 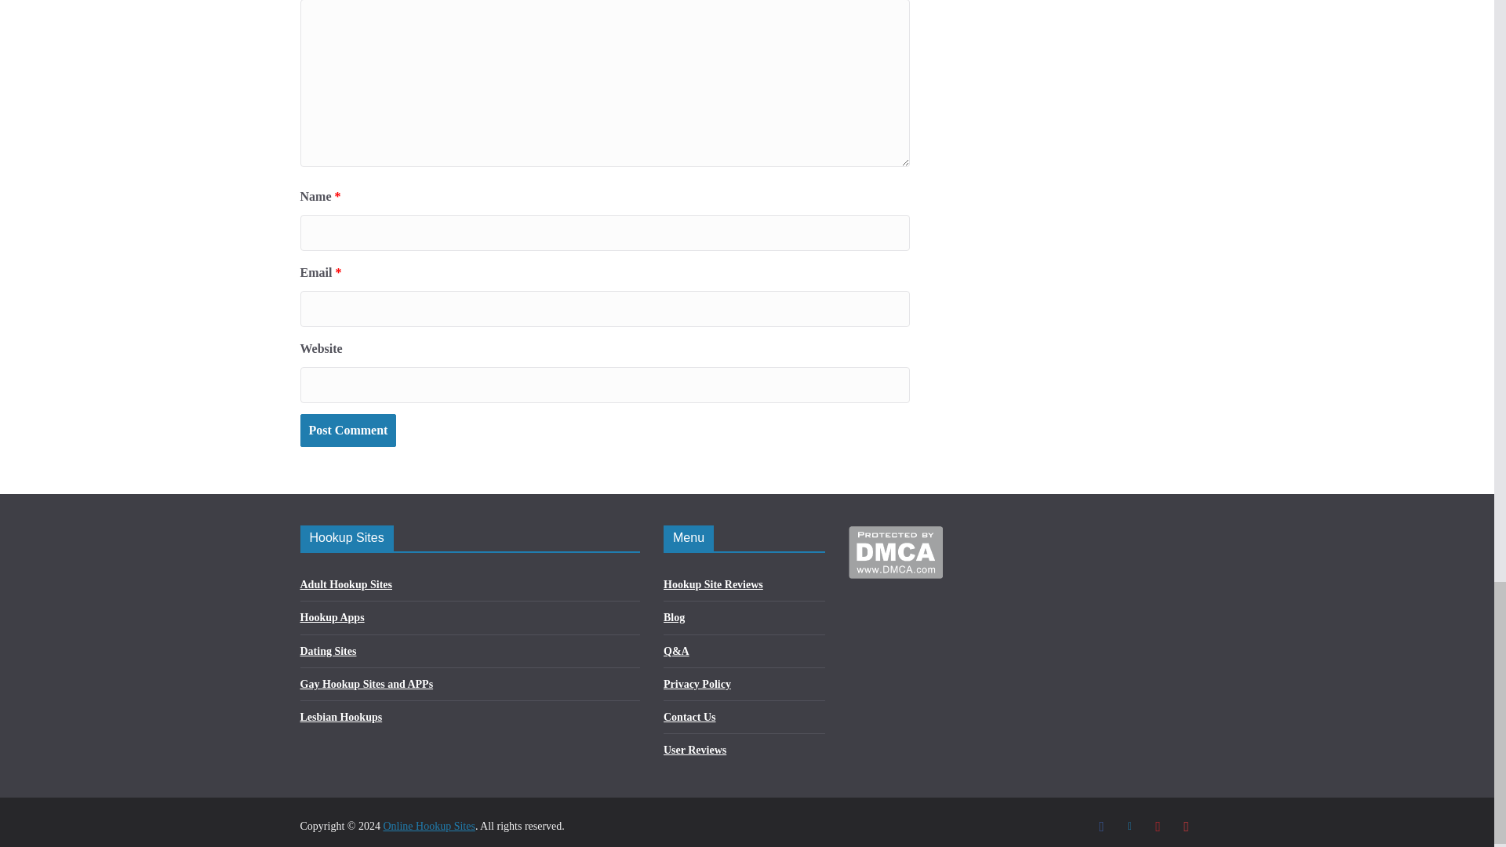 What do you see at coordinates (896, 535) in the screenshot?
I see `DMCA.com Protection Status` at bounding box center [896, 535].